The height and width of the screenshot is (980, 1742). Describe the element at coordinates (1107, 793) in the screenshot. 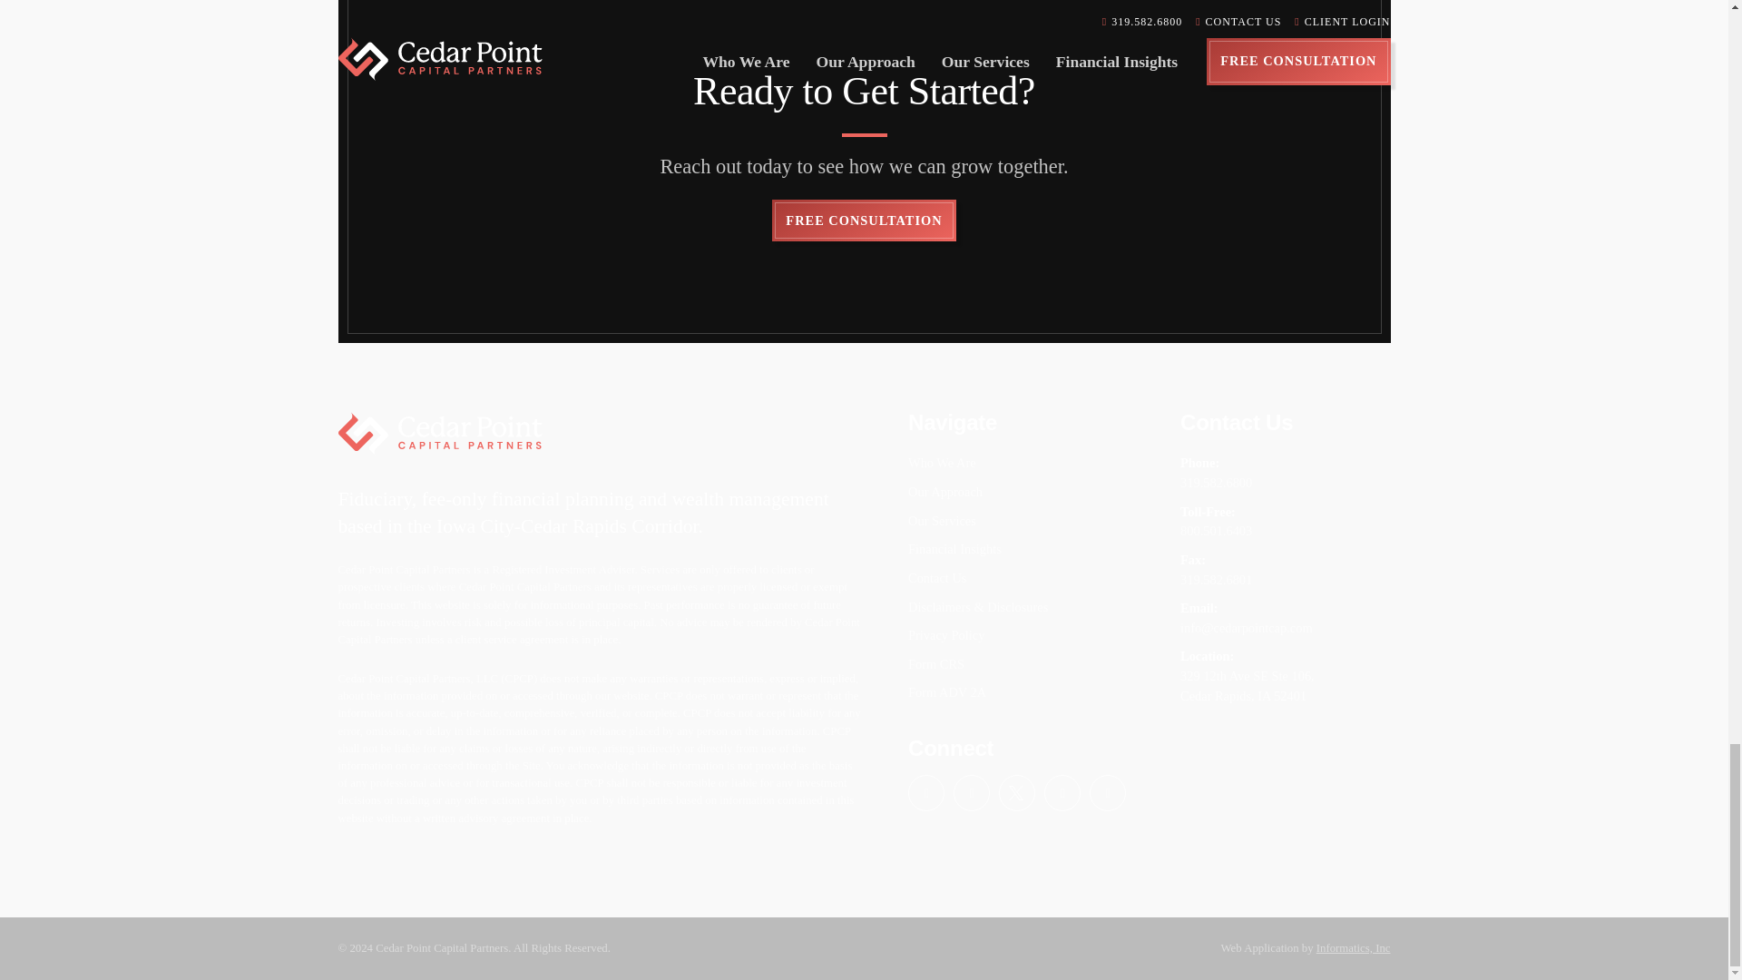

I see `Youtube` at that location.